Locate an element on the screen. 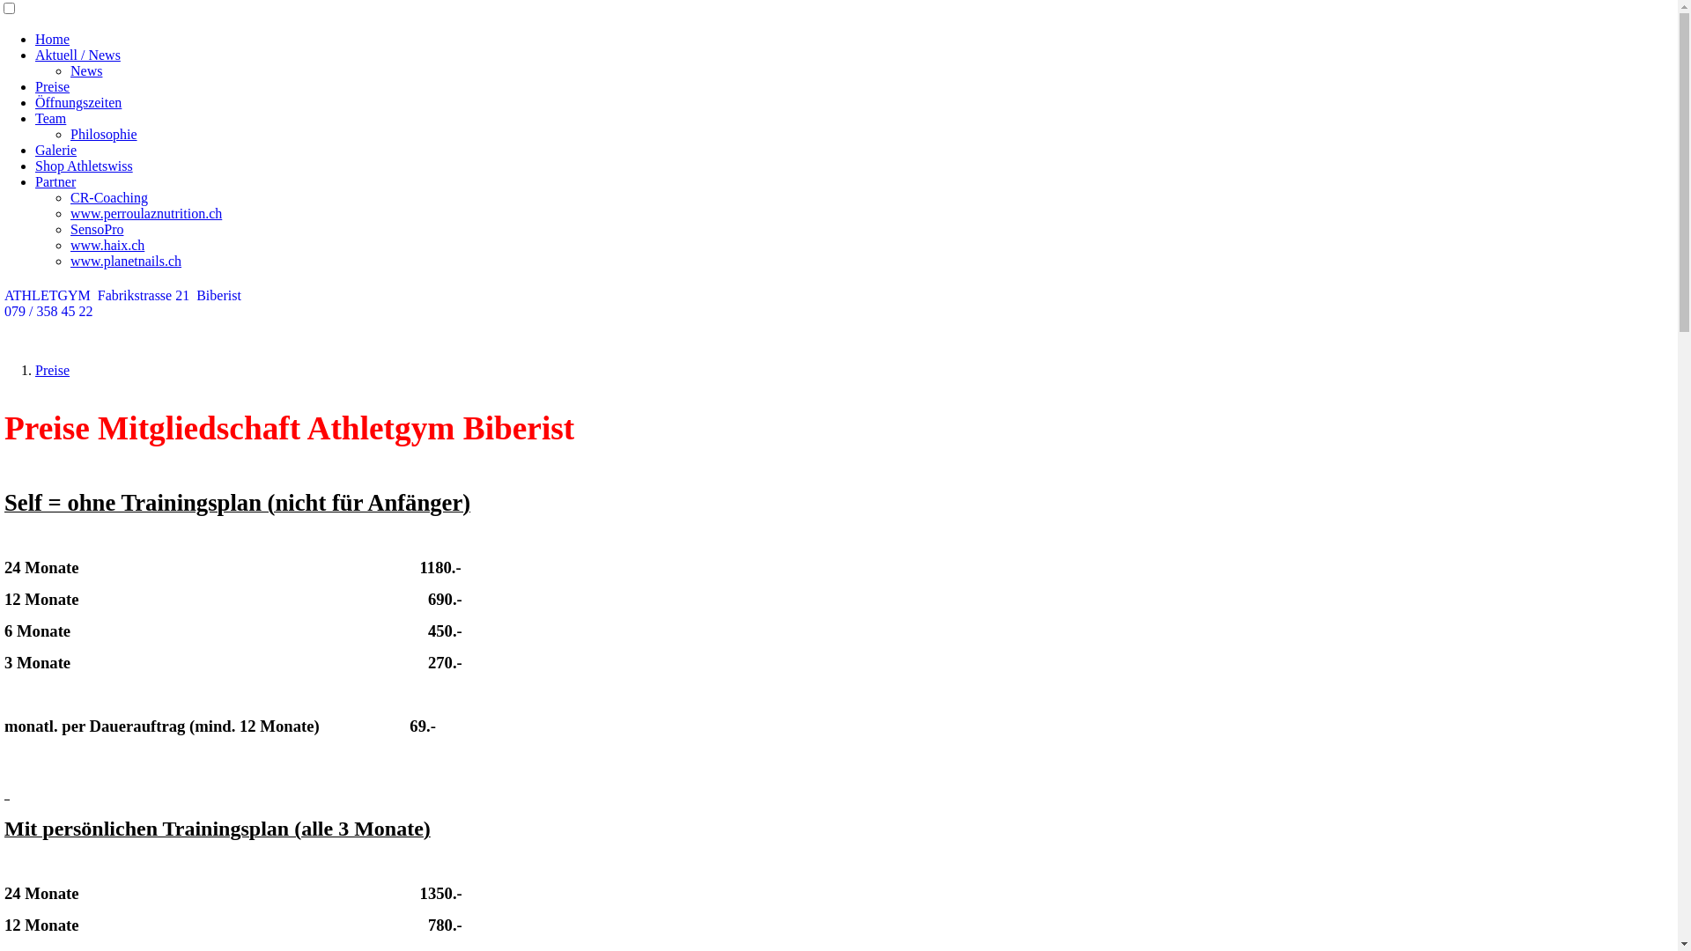  Partner is located at coordinates (55, 181).